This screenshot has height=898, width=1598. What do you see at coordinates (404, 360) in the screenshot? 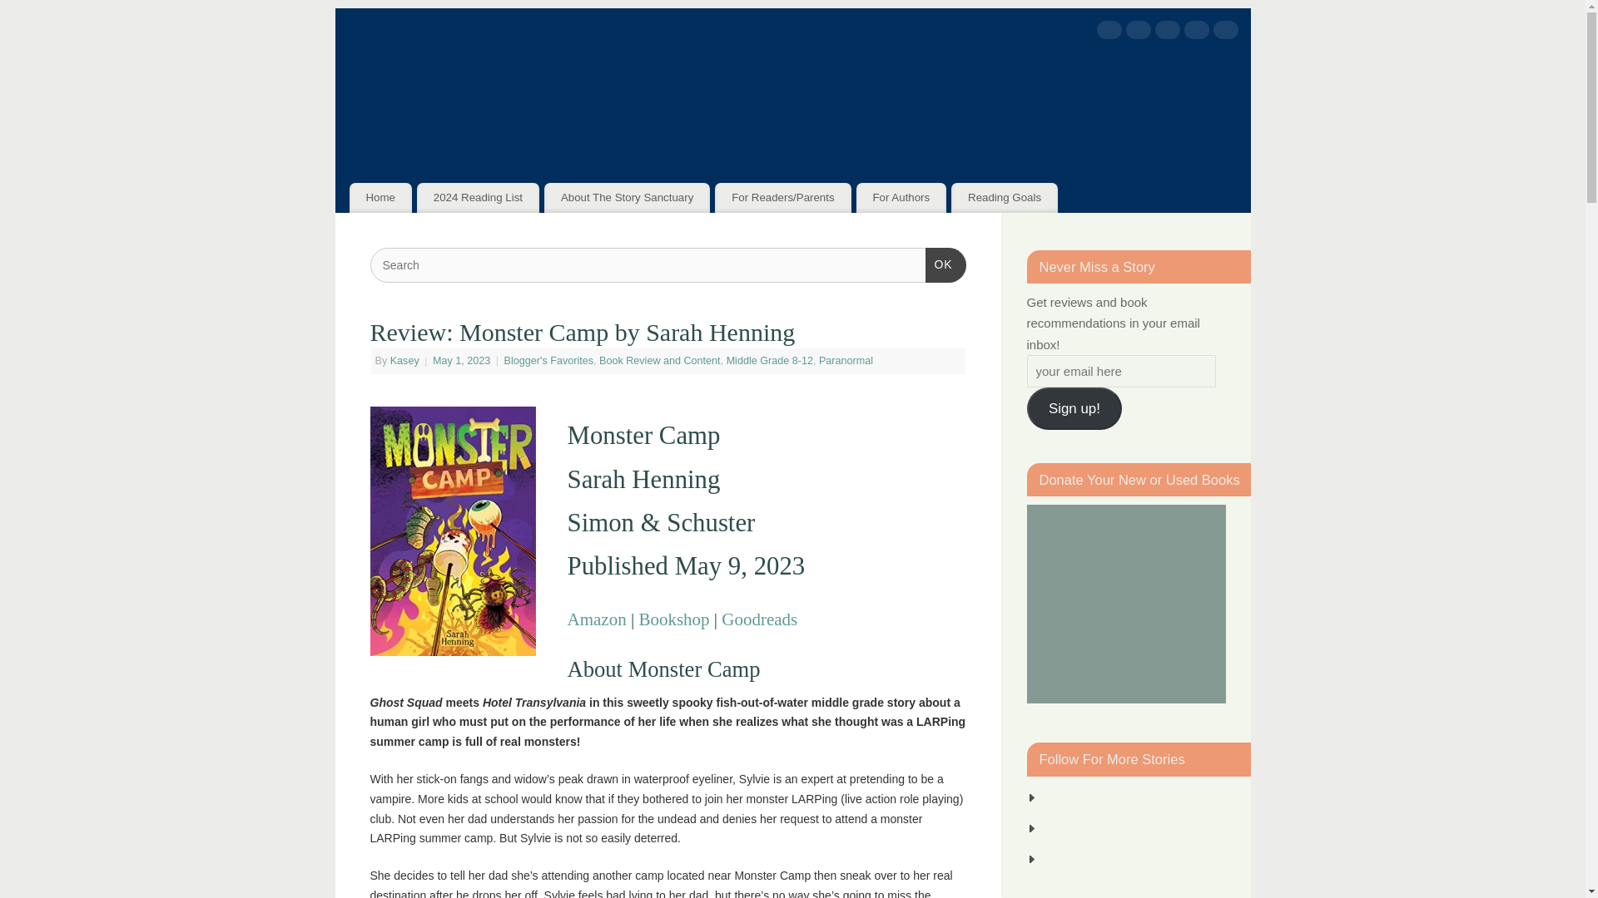
I see `View all posts by Kasey` at bounding box center [404, 360].